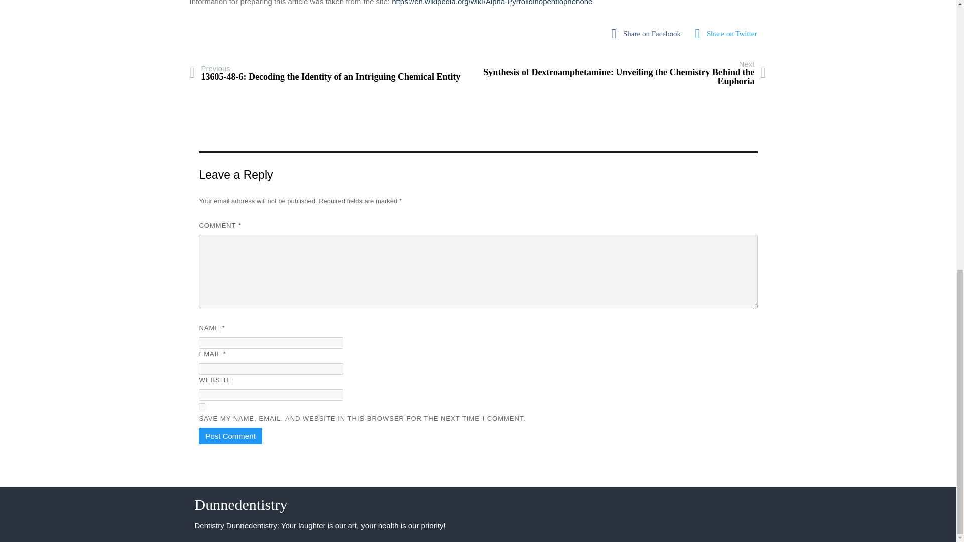 This screenshot has width=964, height=542. What do you see at coordinates (649, 34) in the screenshot?
I see `Share on Facebook` at bounding box center [649, 34].